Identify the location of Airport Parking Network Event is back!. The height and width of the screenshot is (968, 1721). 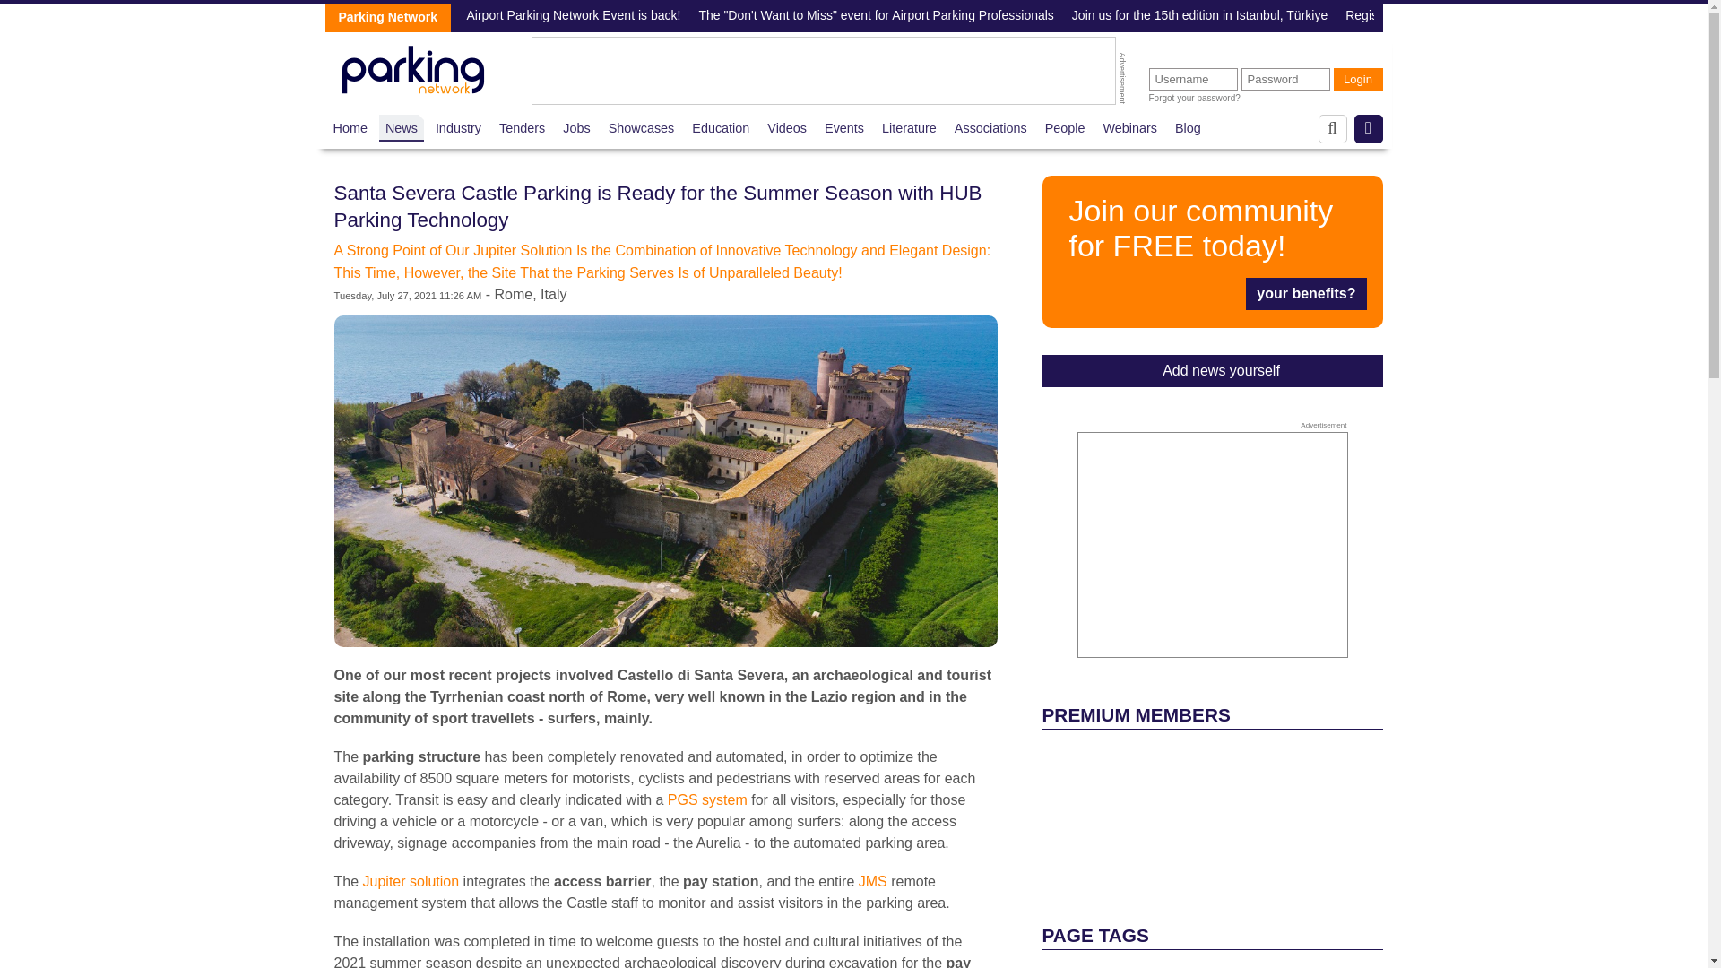
(574, 16).